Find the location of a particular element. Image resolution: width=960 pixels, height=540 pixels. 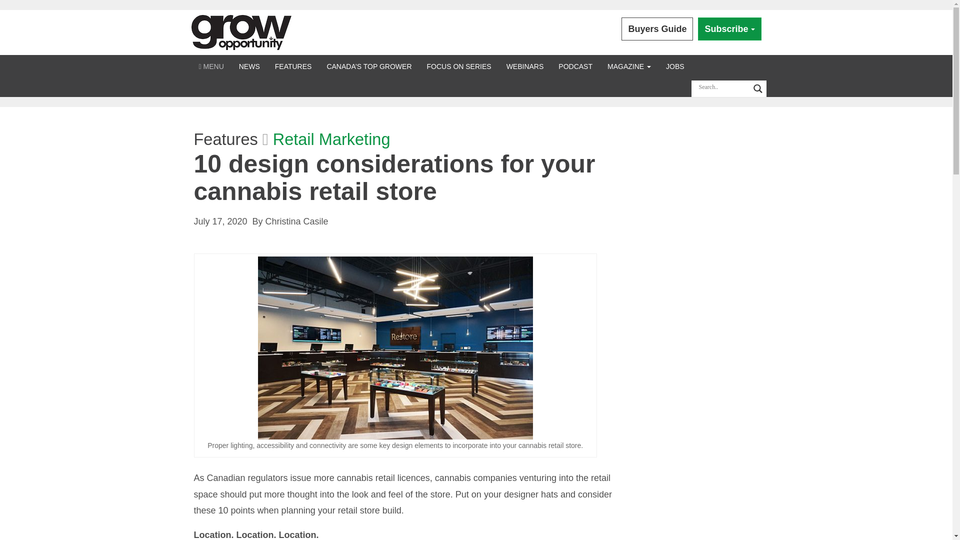

Buyers Guide is located at coordinates (657, 29).